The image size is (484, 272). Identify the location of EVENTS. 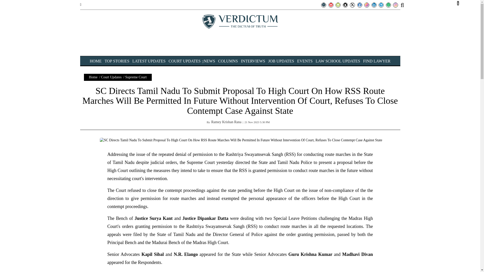
(305, 61).